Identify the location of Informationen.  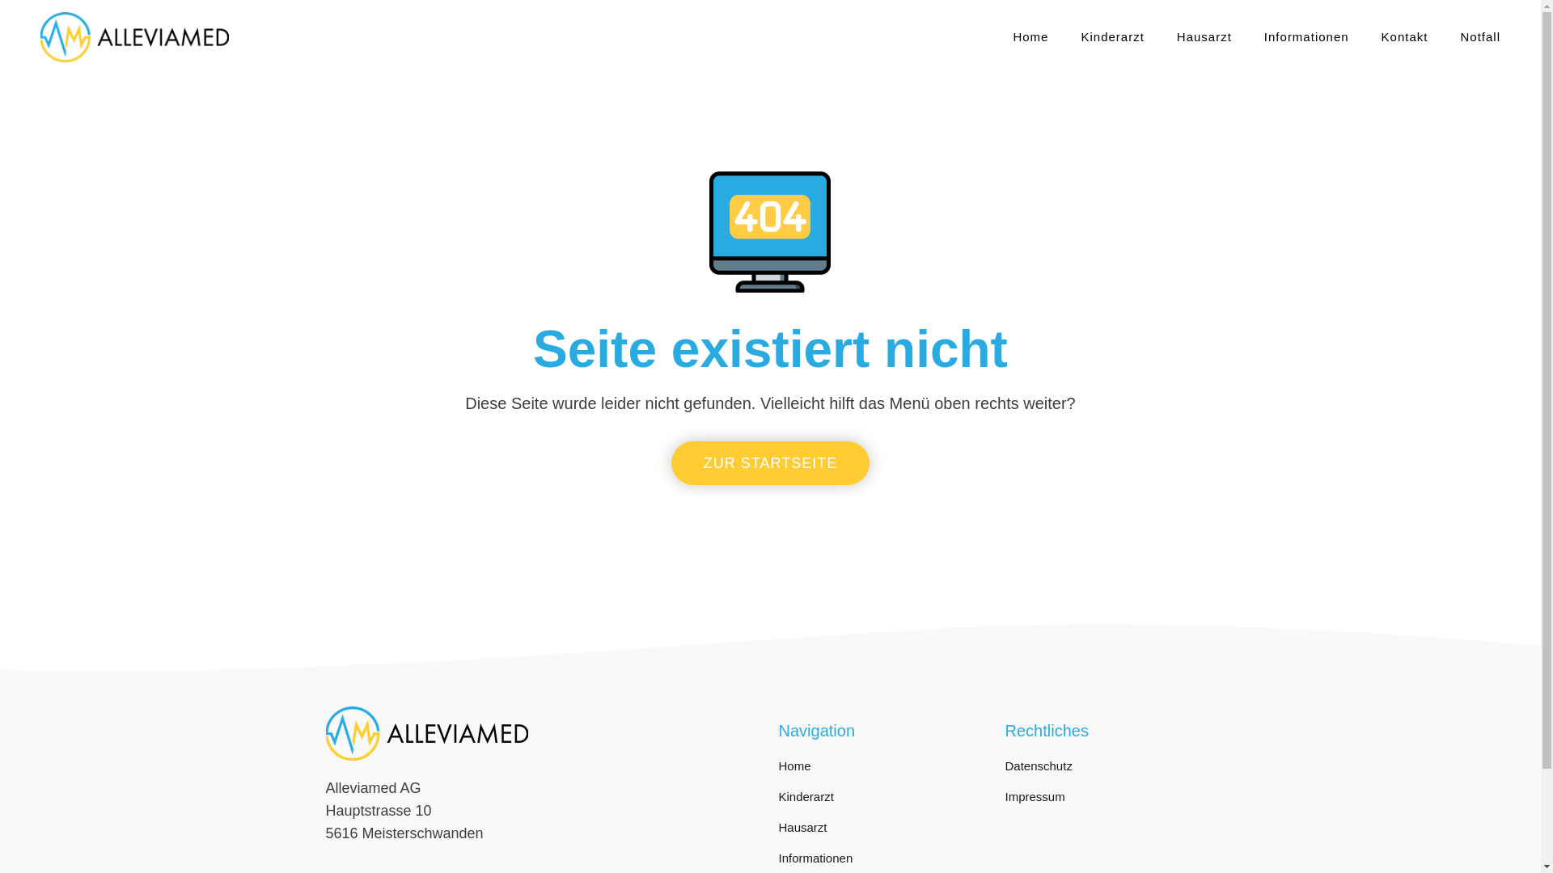
(1307, 37).